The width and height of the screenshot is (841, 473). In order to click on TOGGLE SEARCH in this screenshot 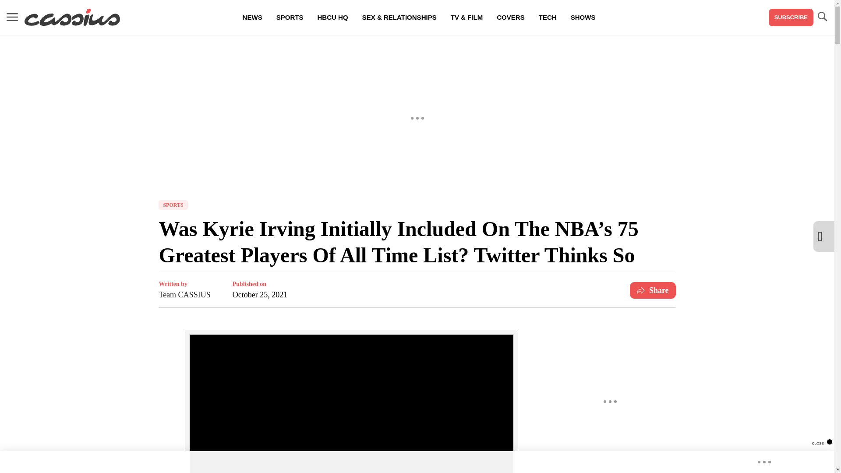, I will do `click(822, 18)`.